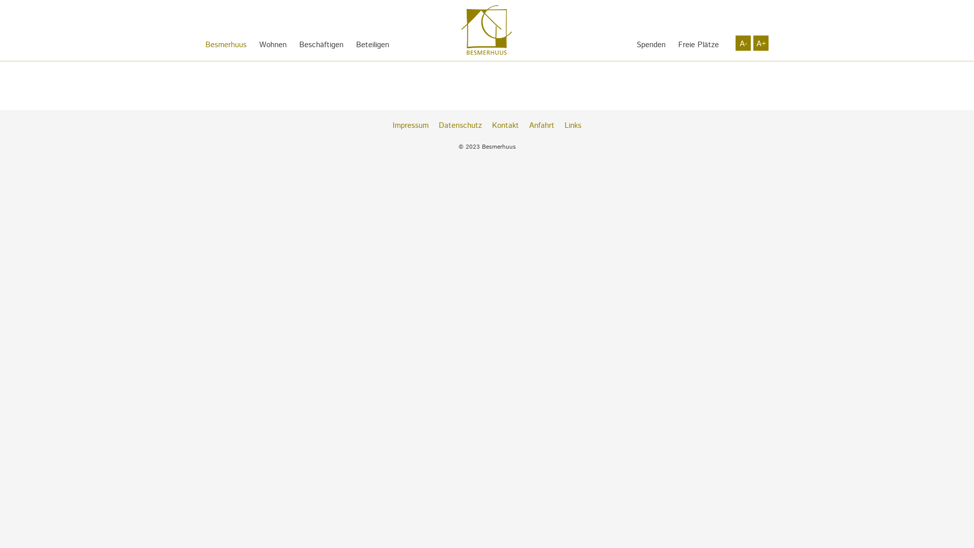  Describe the element at coordinates (761, 43) in the screenshot. I see `A+` at that location.